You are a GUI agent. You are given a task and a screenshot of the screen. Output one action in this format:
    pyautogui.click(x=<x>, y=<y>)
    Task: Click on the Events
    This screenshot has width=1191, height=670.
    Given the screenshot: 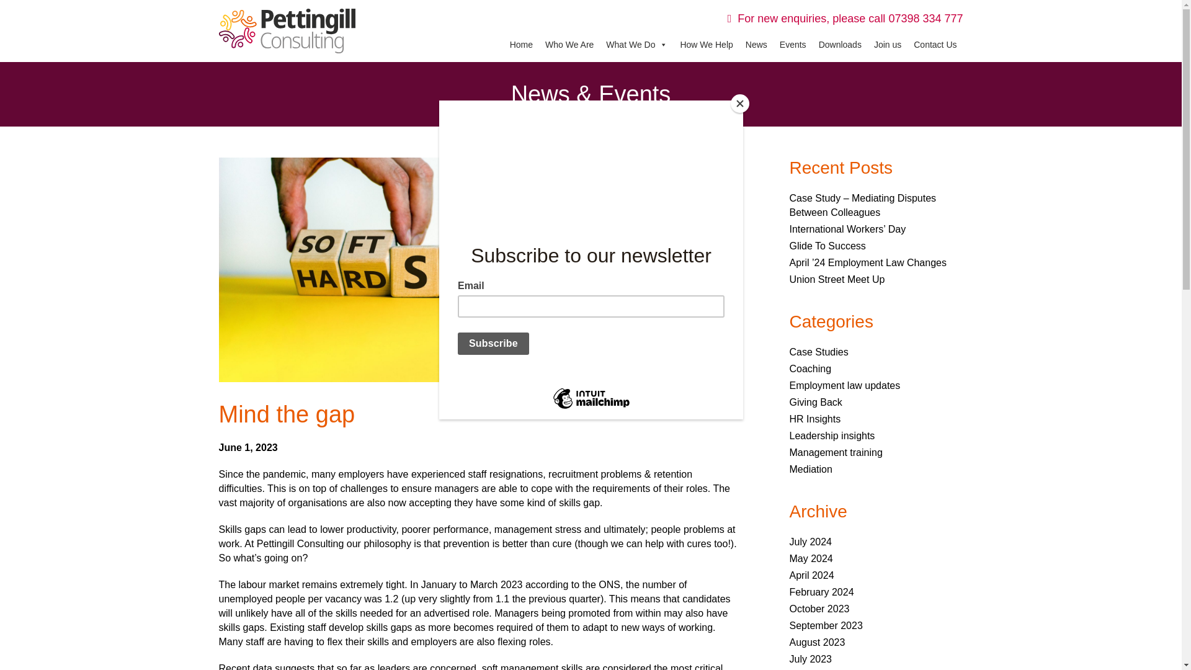 What is the action you would take?
    pyautogui.click(x=793, y=45)
    